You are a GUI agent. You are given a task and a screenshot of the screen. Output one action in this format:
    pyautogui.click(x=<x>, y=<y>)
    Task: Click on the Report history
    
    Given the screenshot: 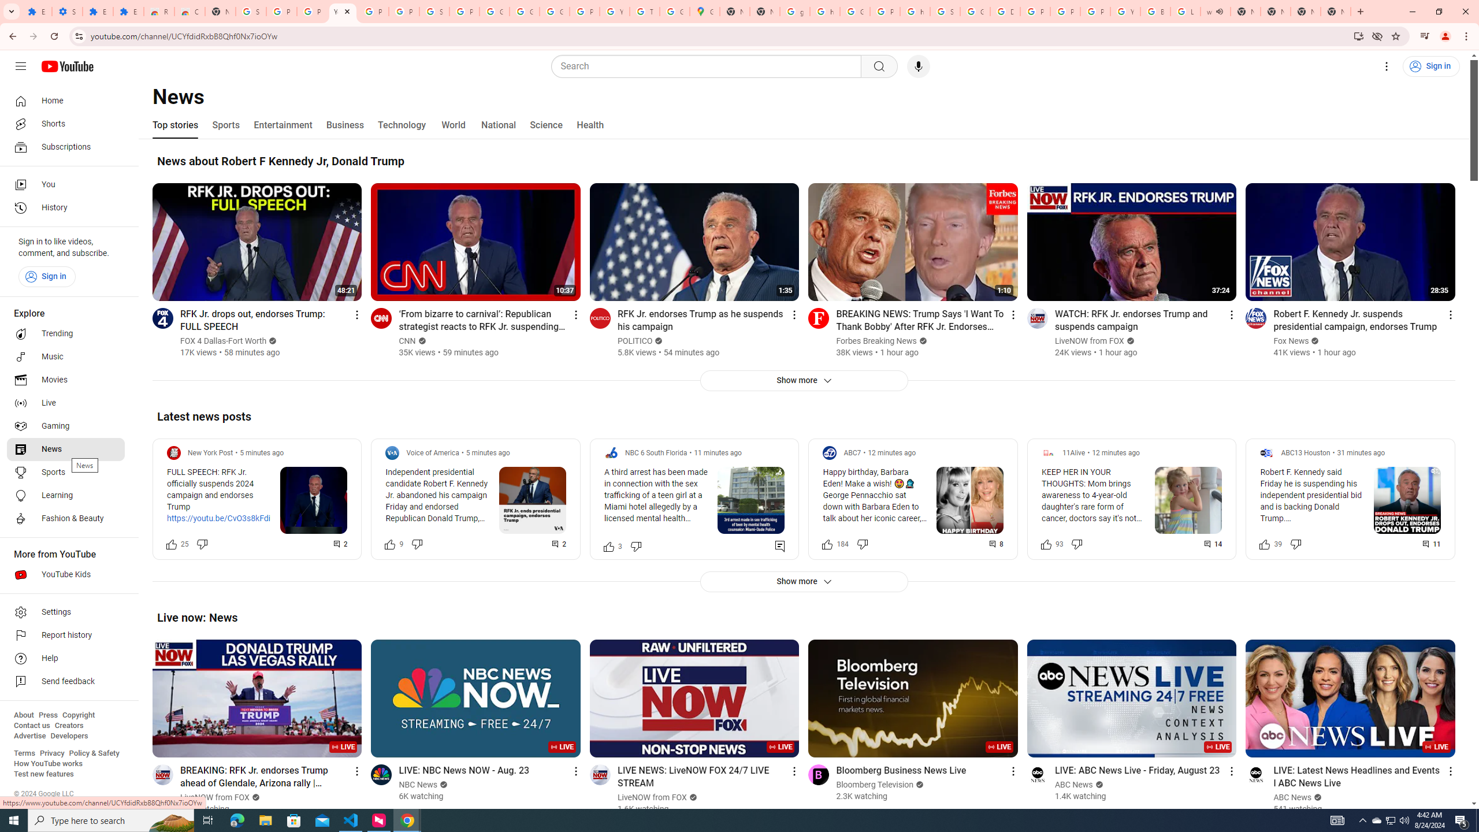 What is the action you would take?
    pyautogui.click(x=66, y=636)
    